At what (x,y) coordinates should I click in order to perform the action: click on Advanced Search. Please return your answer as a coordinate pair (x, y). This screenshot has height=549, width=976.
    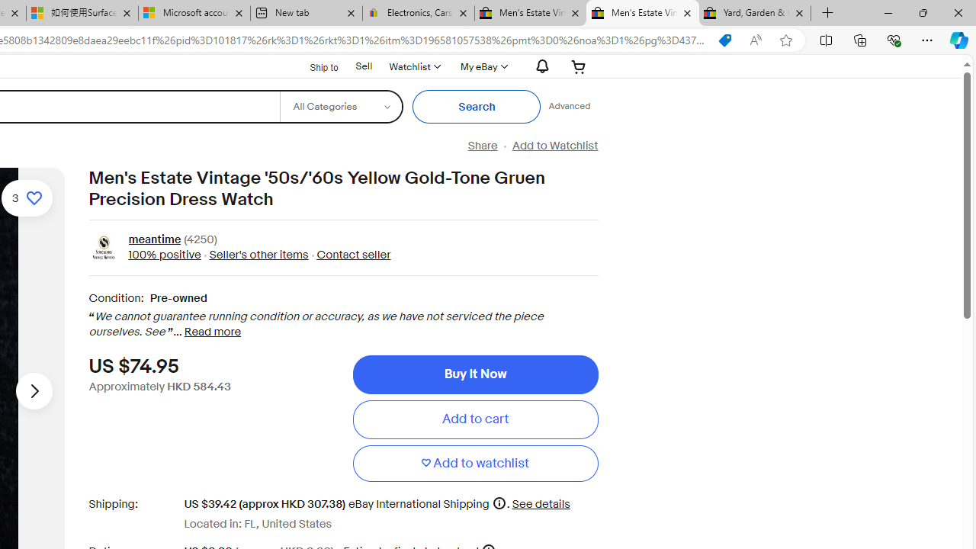
    Looking at the image, I should click on (569, 107).